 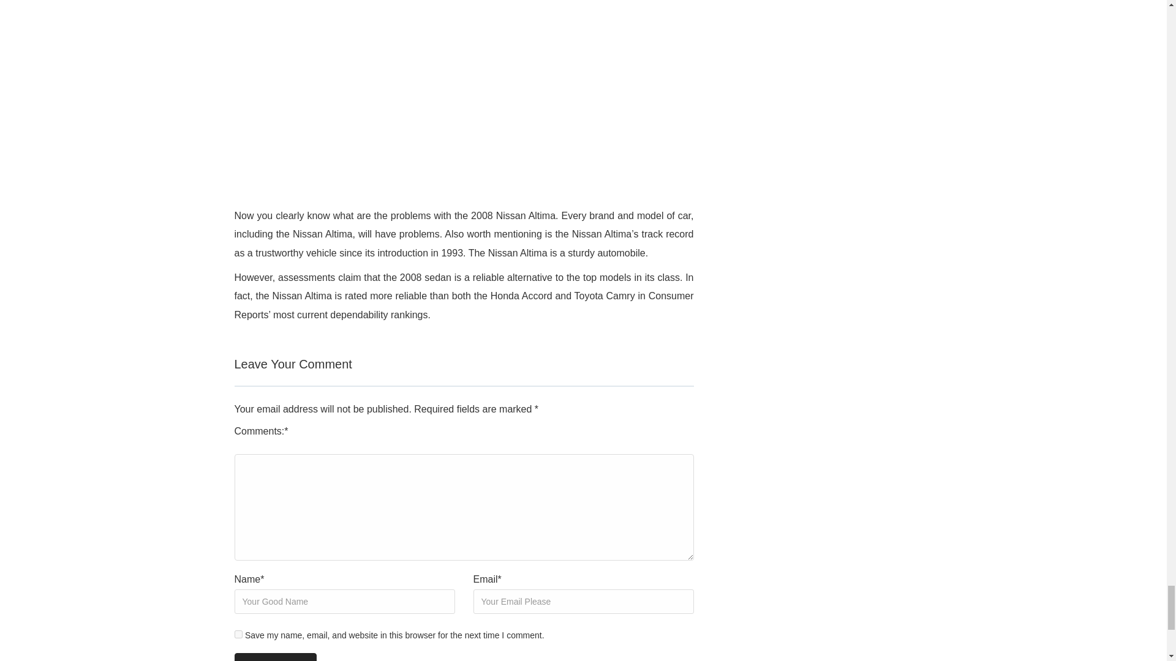 I want to click on Post Comment, so click(x=275, y=657).